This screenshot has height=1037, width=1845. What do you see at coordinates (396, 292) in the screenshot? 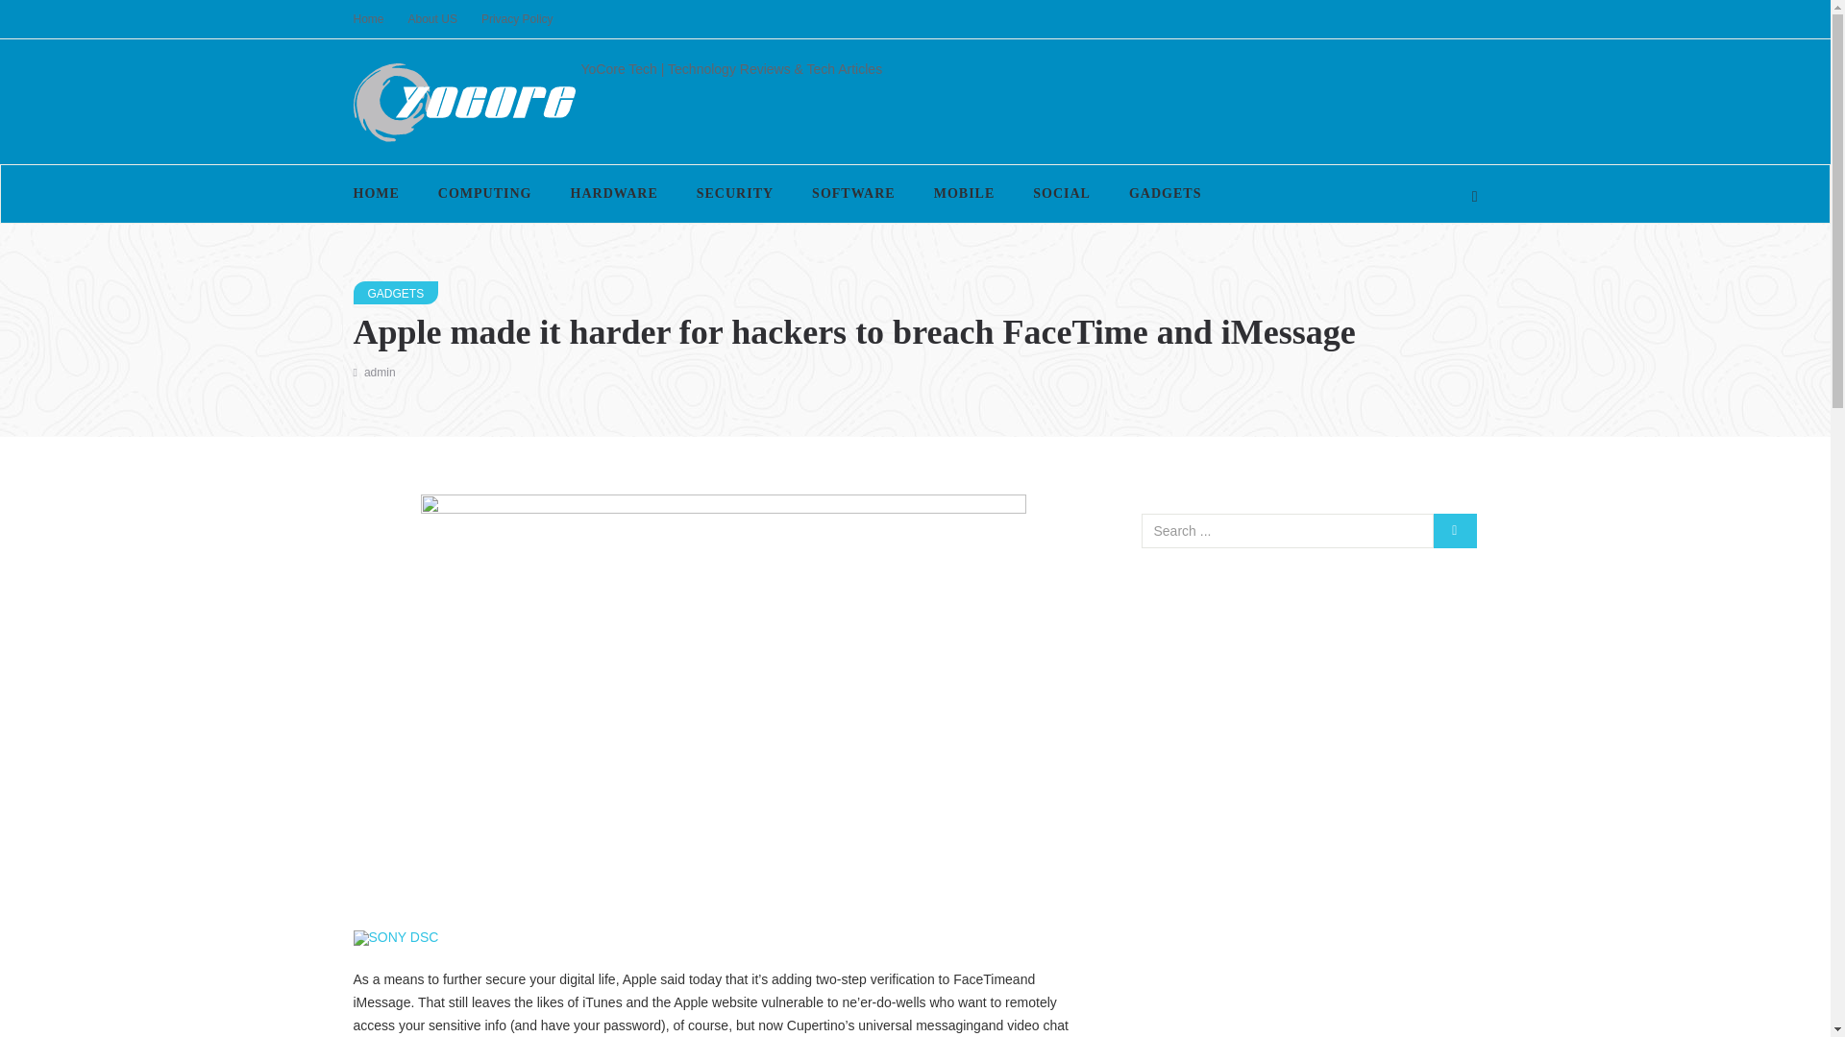
I see `GADGETS` at bounding box center [396, 292].